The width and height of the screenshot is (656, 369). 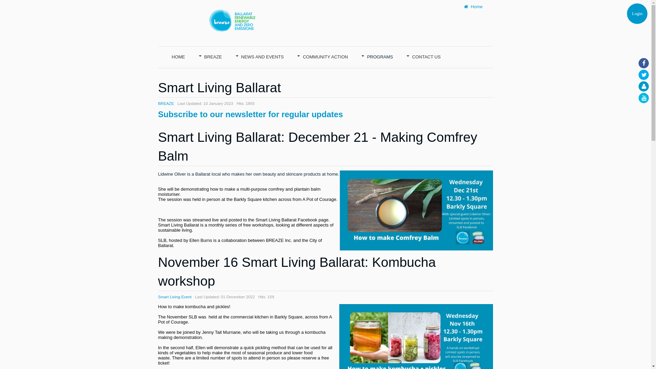 What do you see at coordinates (175, 297) in the screenshot?
I see `Smart Living Event` at bounding box center [175, 297].